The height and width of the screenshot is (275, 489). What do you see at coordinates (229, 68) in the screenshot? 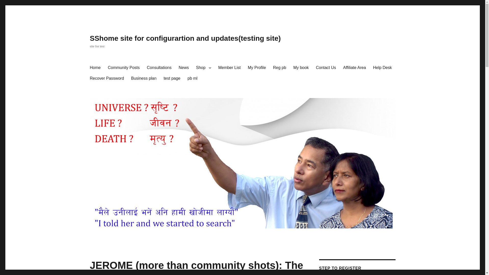
I see `Member List` at bounding box center [229, 68].